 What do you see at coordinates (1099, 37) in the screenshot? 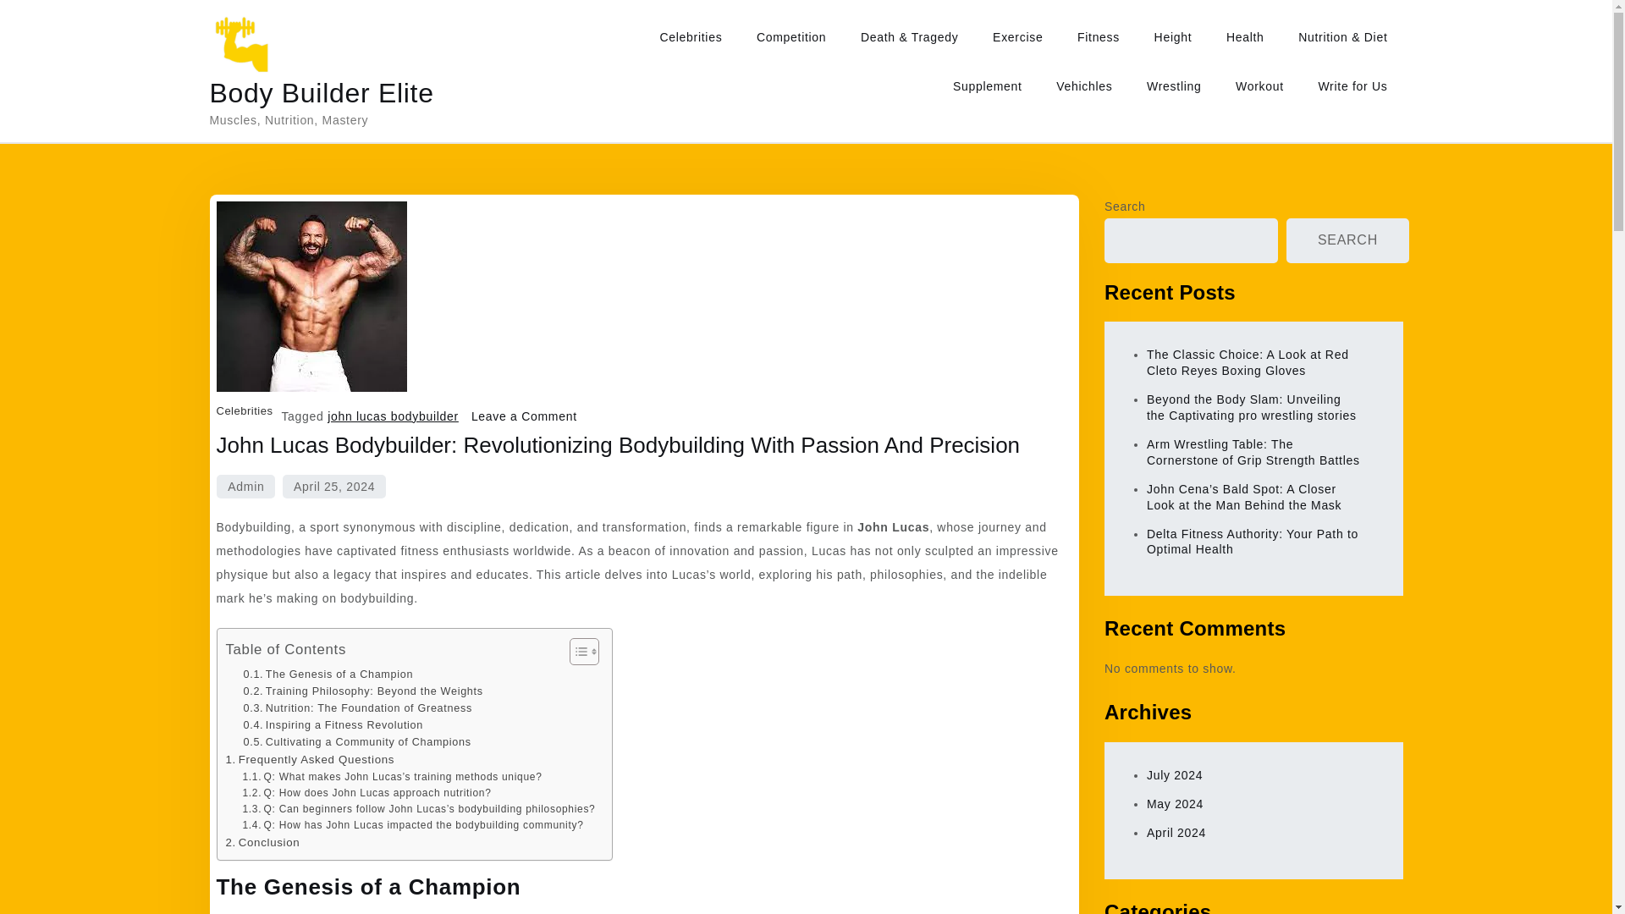
I see `Fitness` at bounding box center [1099, 37].